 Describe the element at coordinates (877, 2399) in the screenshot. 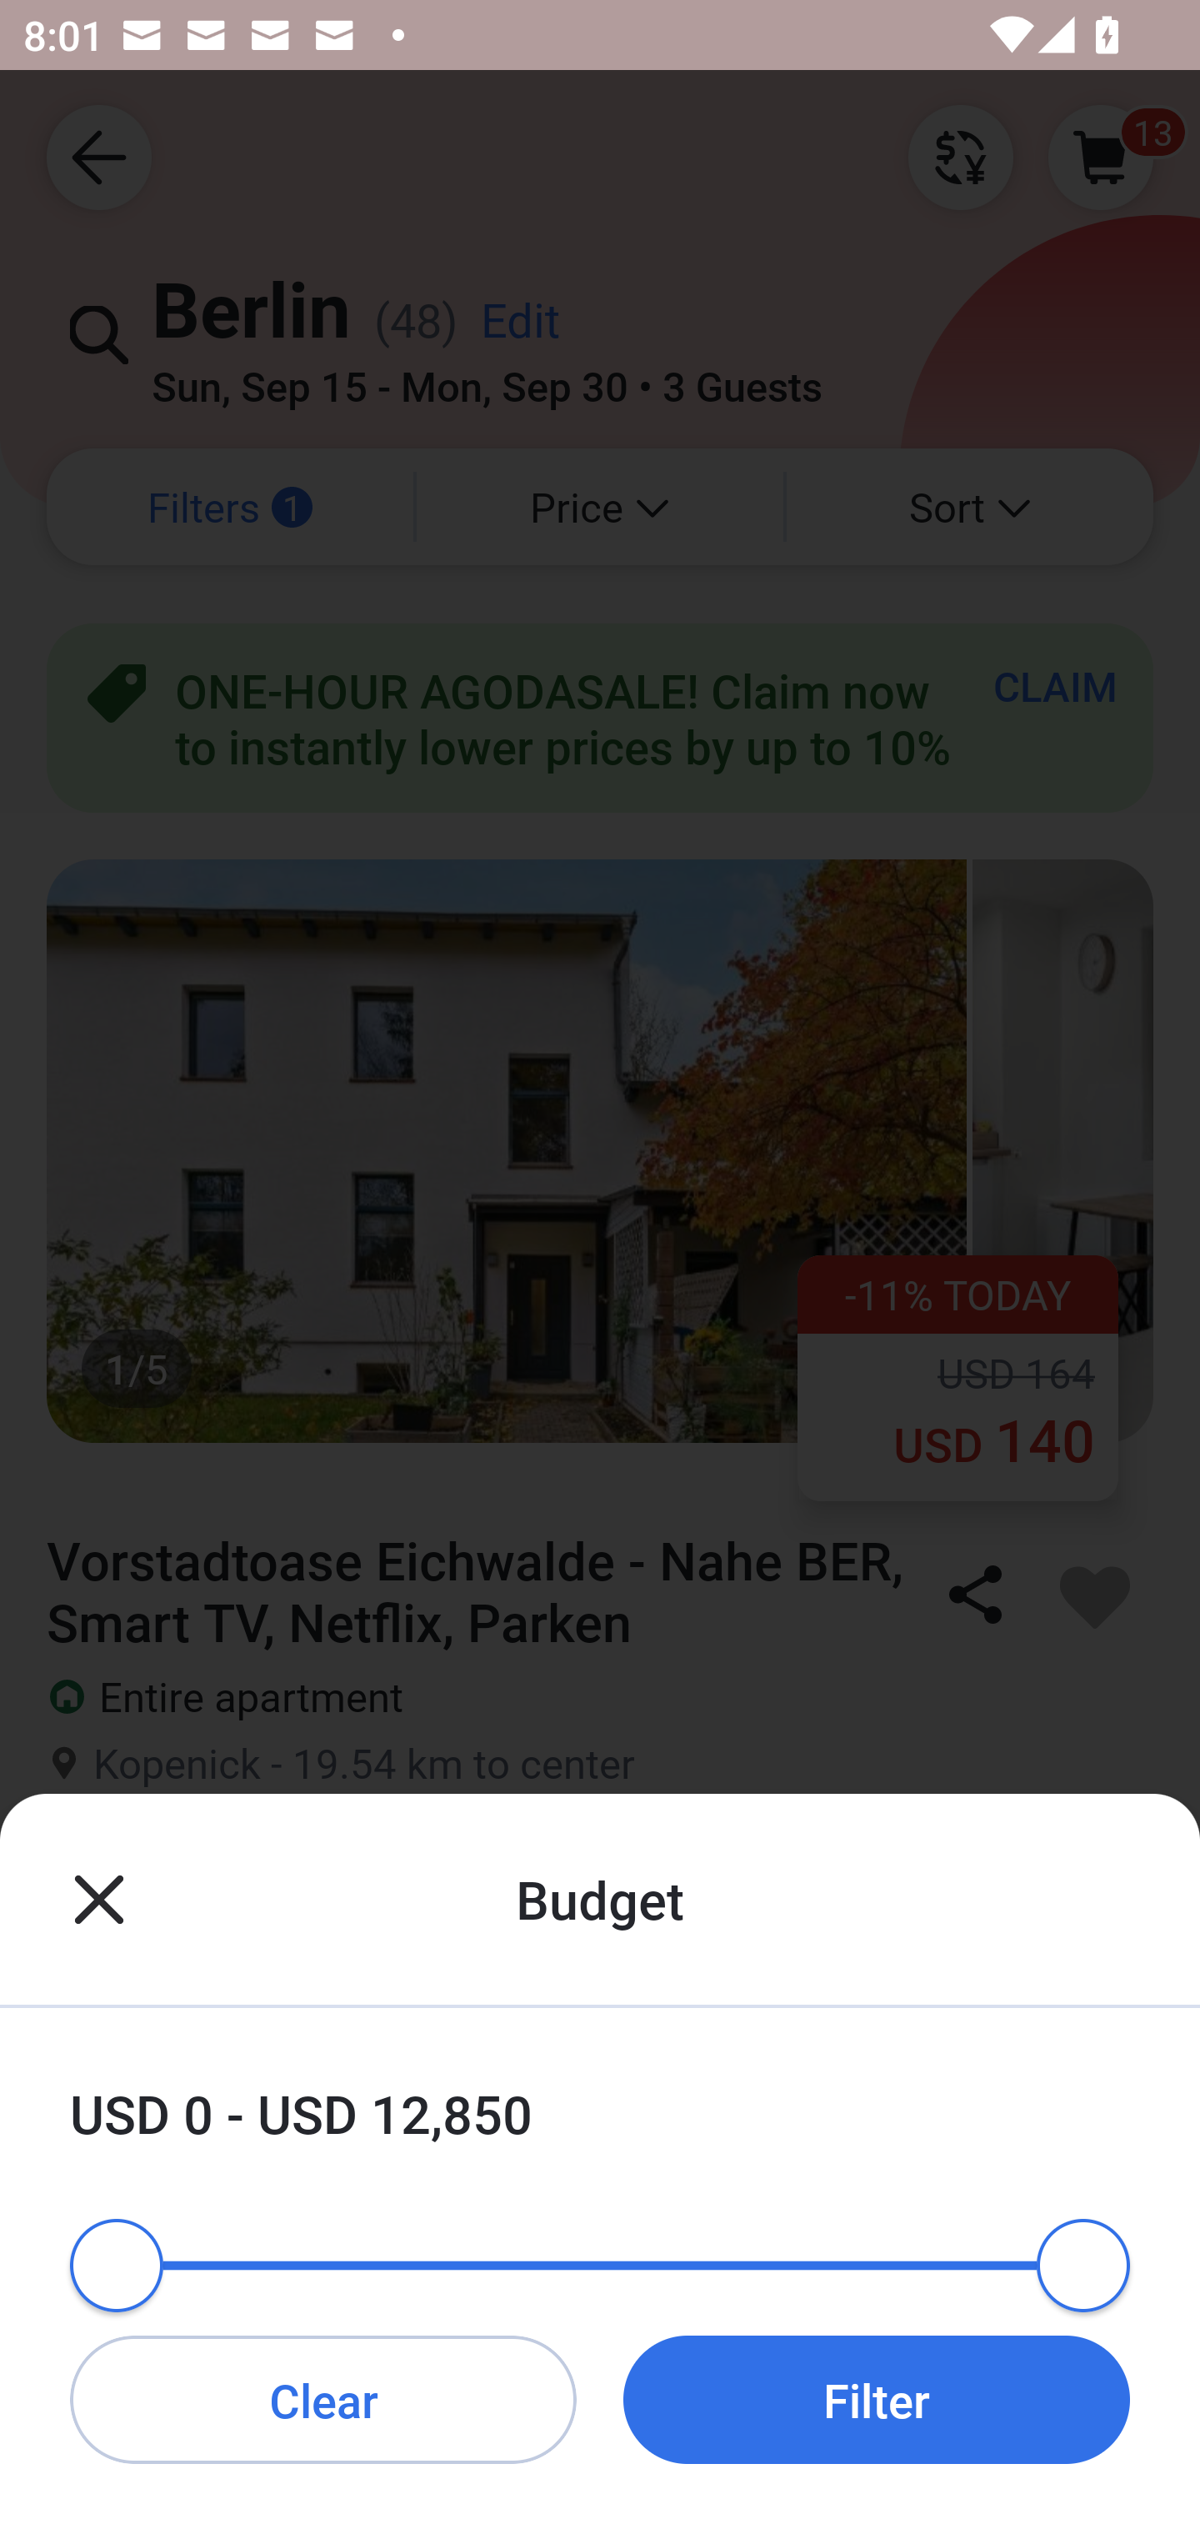

I see `Filter` at that location.